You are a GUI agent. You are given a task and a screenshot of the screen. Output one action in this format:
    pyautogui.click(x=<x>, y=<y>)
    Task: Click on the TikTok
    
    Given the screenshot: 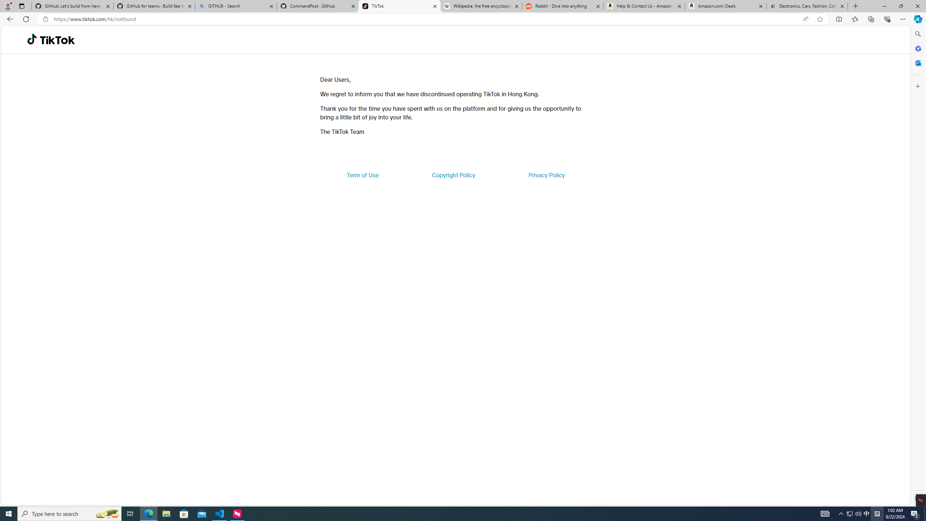 What is the action you would take?
    pyautogui.click(x=399, y=6)
    